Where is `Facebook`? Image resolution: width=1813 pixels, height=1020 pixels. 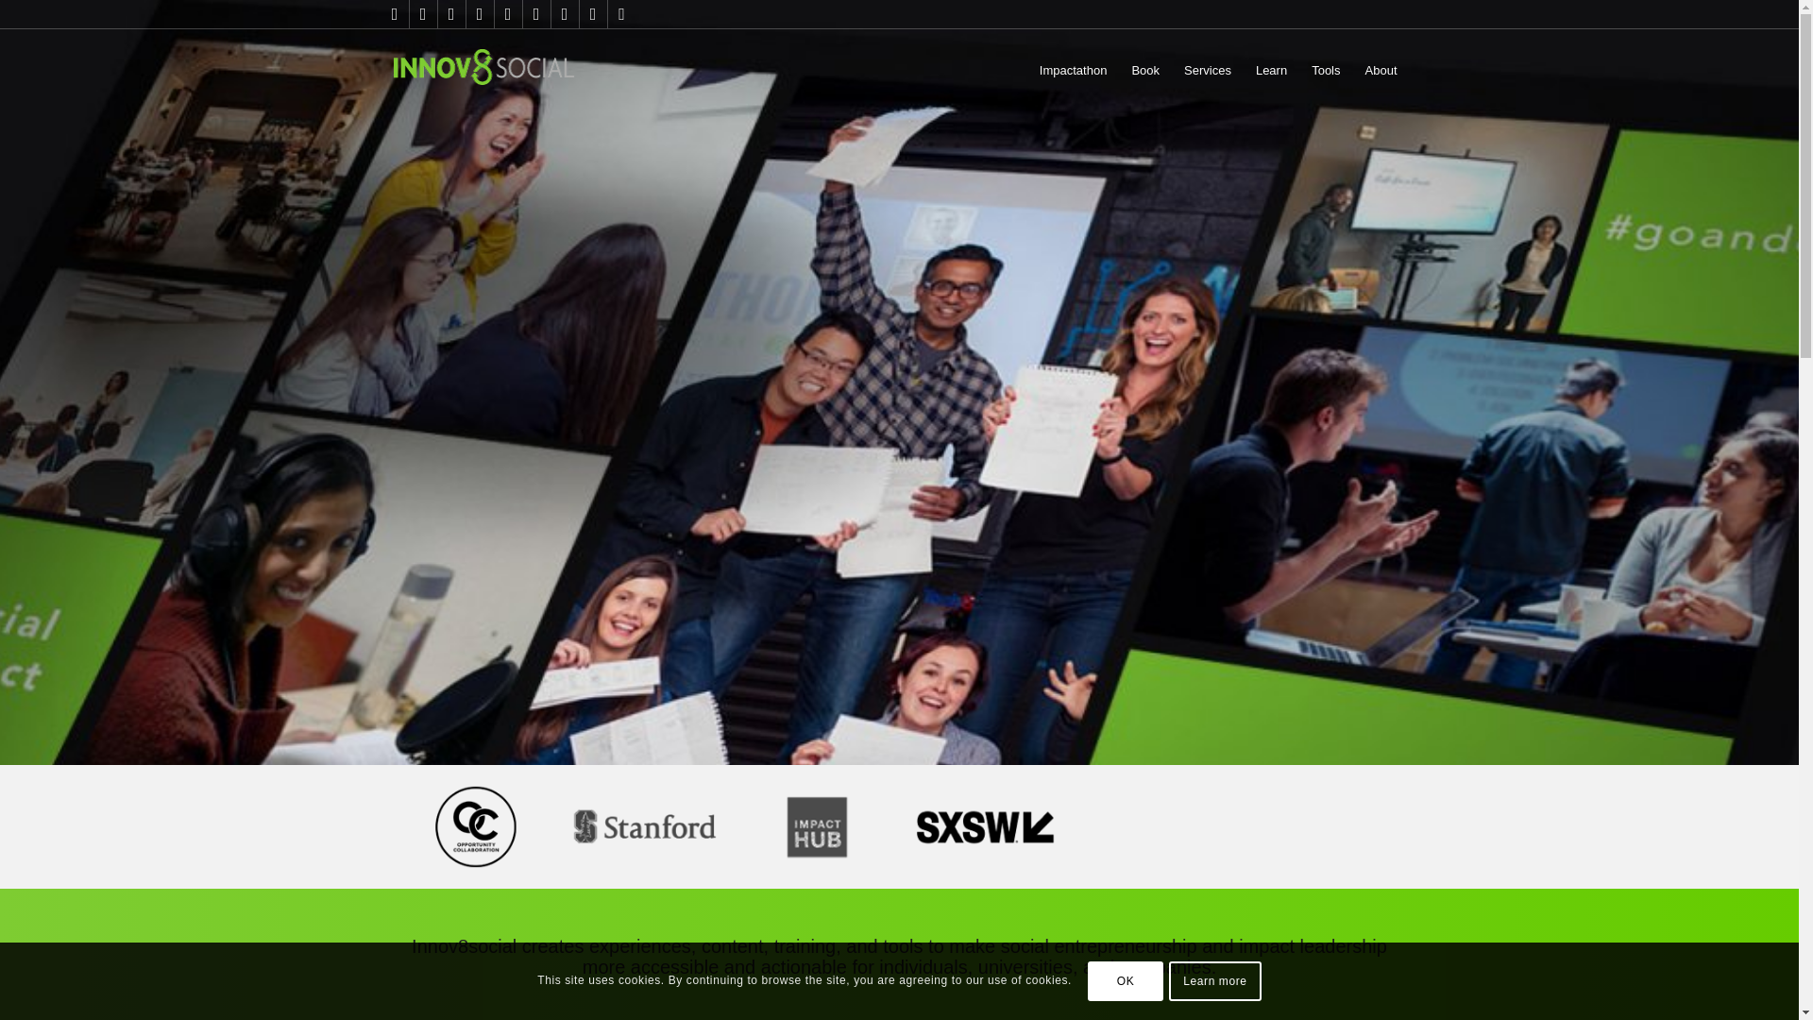 Facebook is located at coordinates (423, 14).